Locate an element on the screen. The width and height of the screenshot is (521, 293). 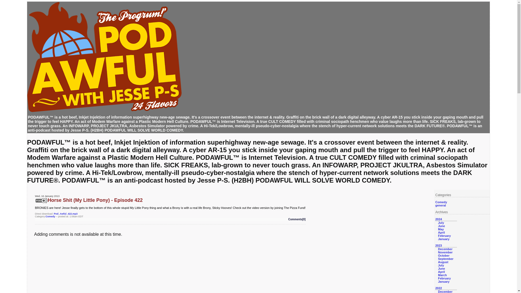
June is located at coordinates (441, 226).